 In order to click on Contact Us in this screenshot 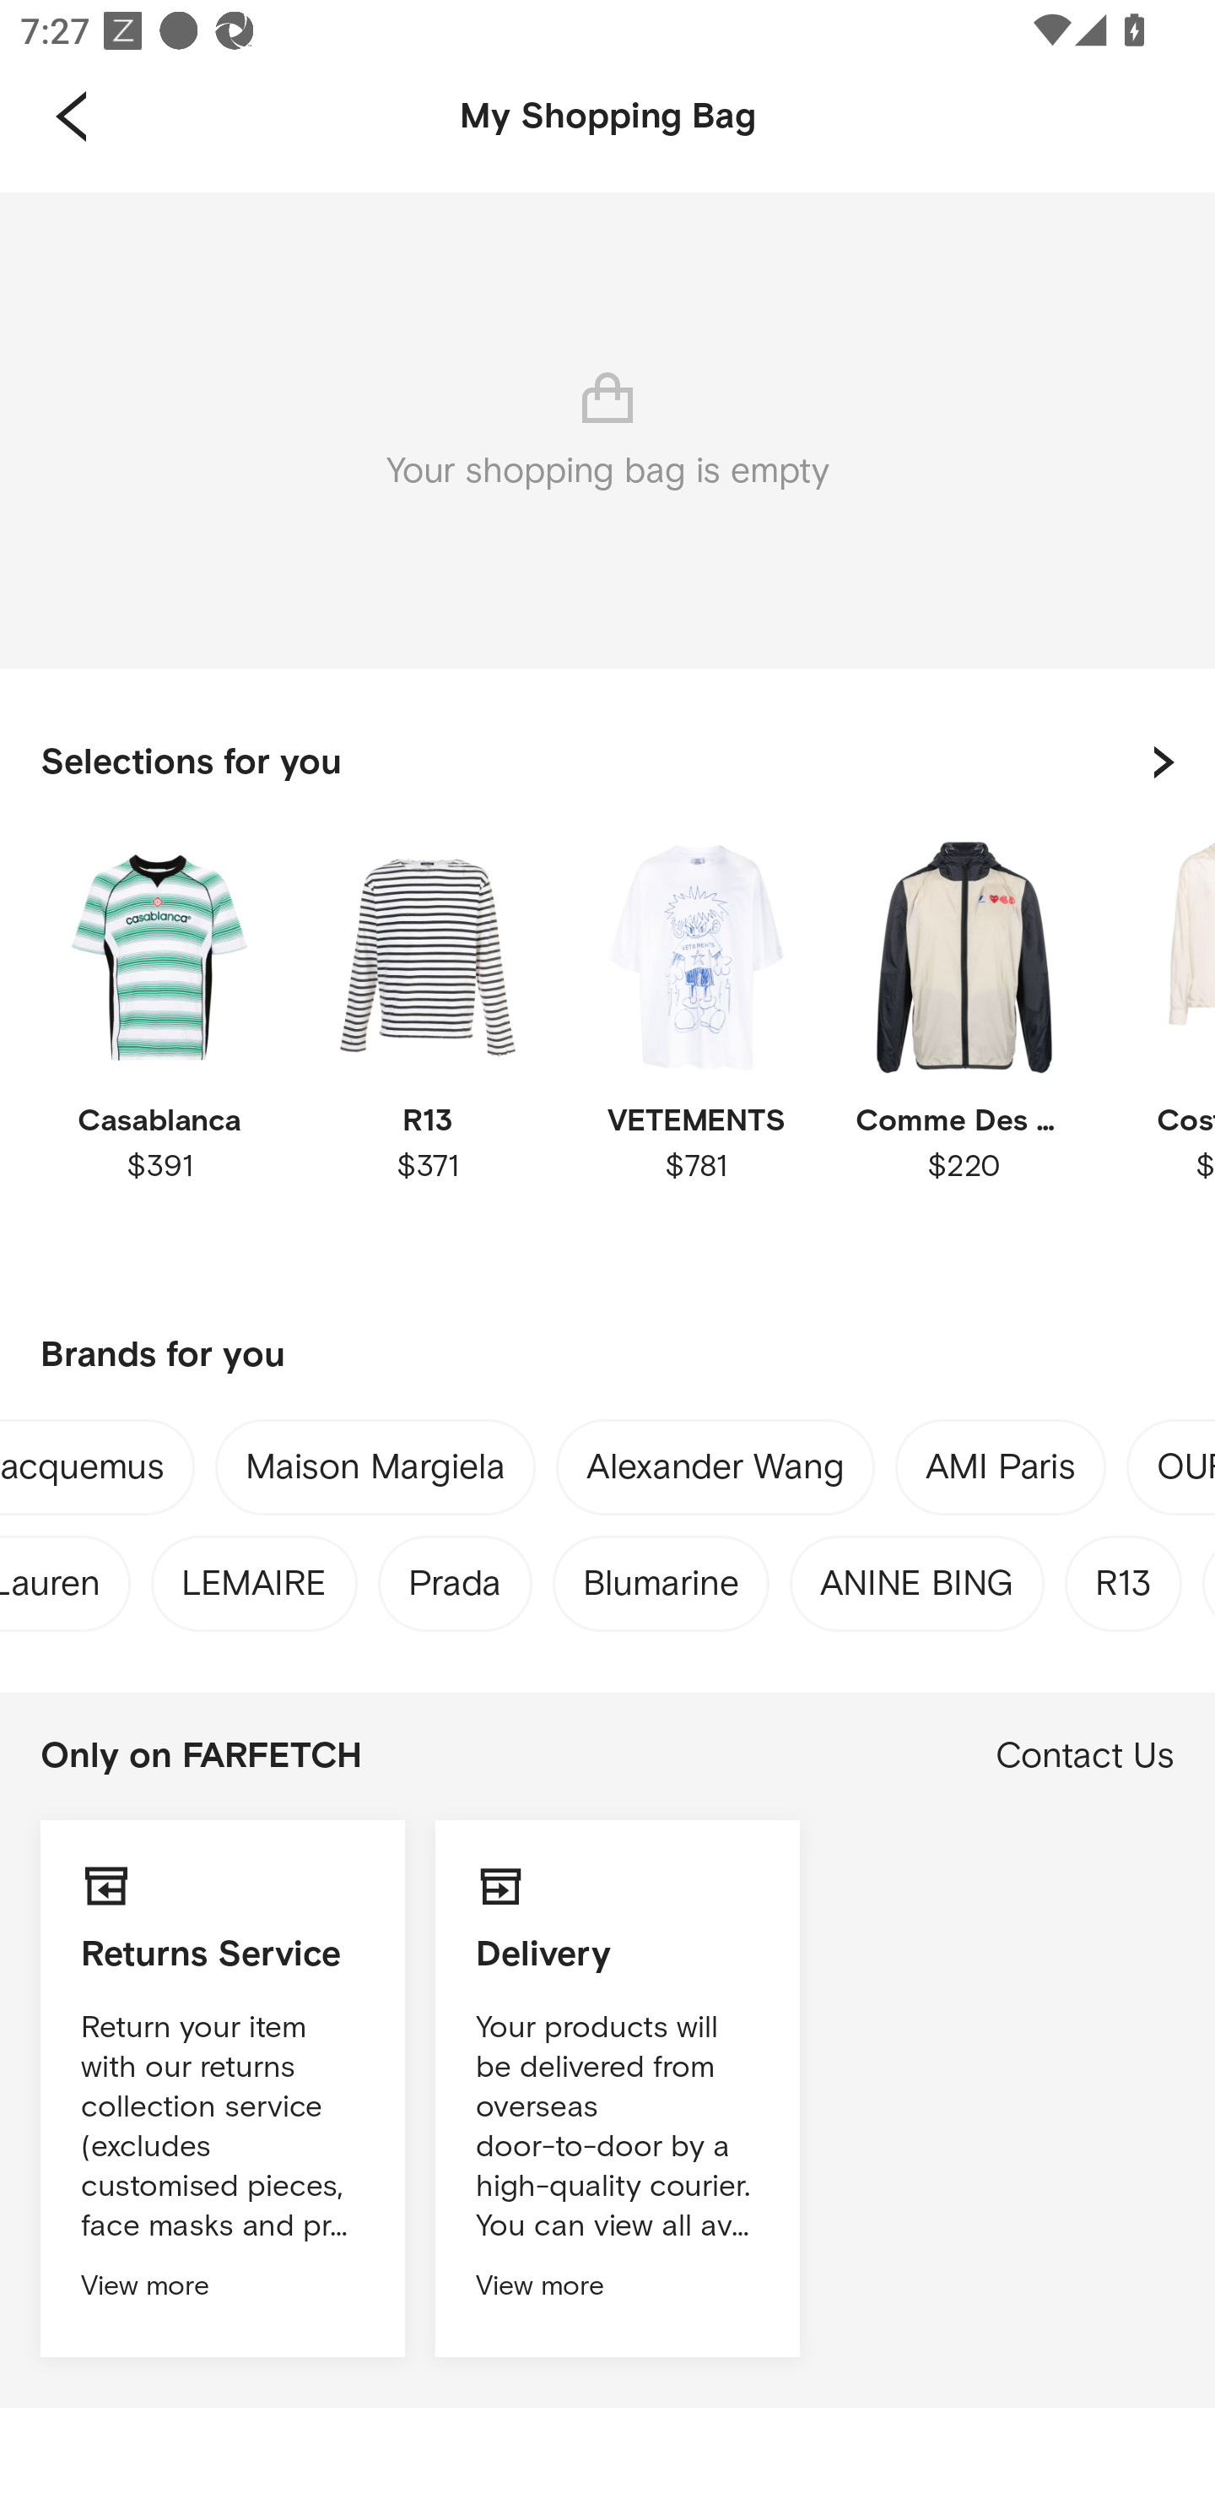, I will do `click(1085, 1756)`.